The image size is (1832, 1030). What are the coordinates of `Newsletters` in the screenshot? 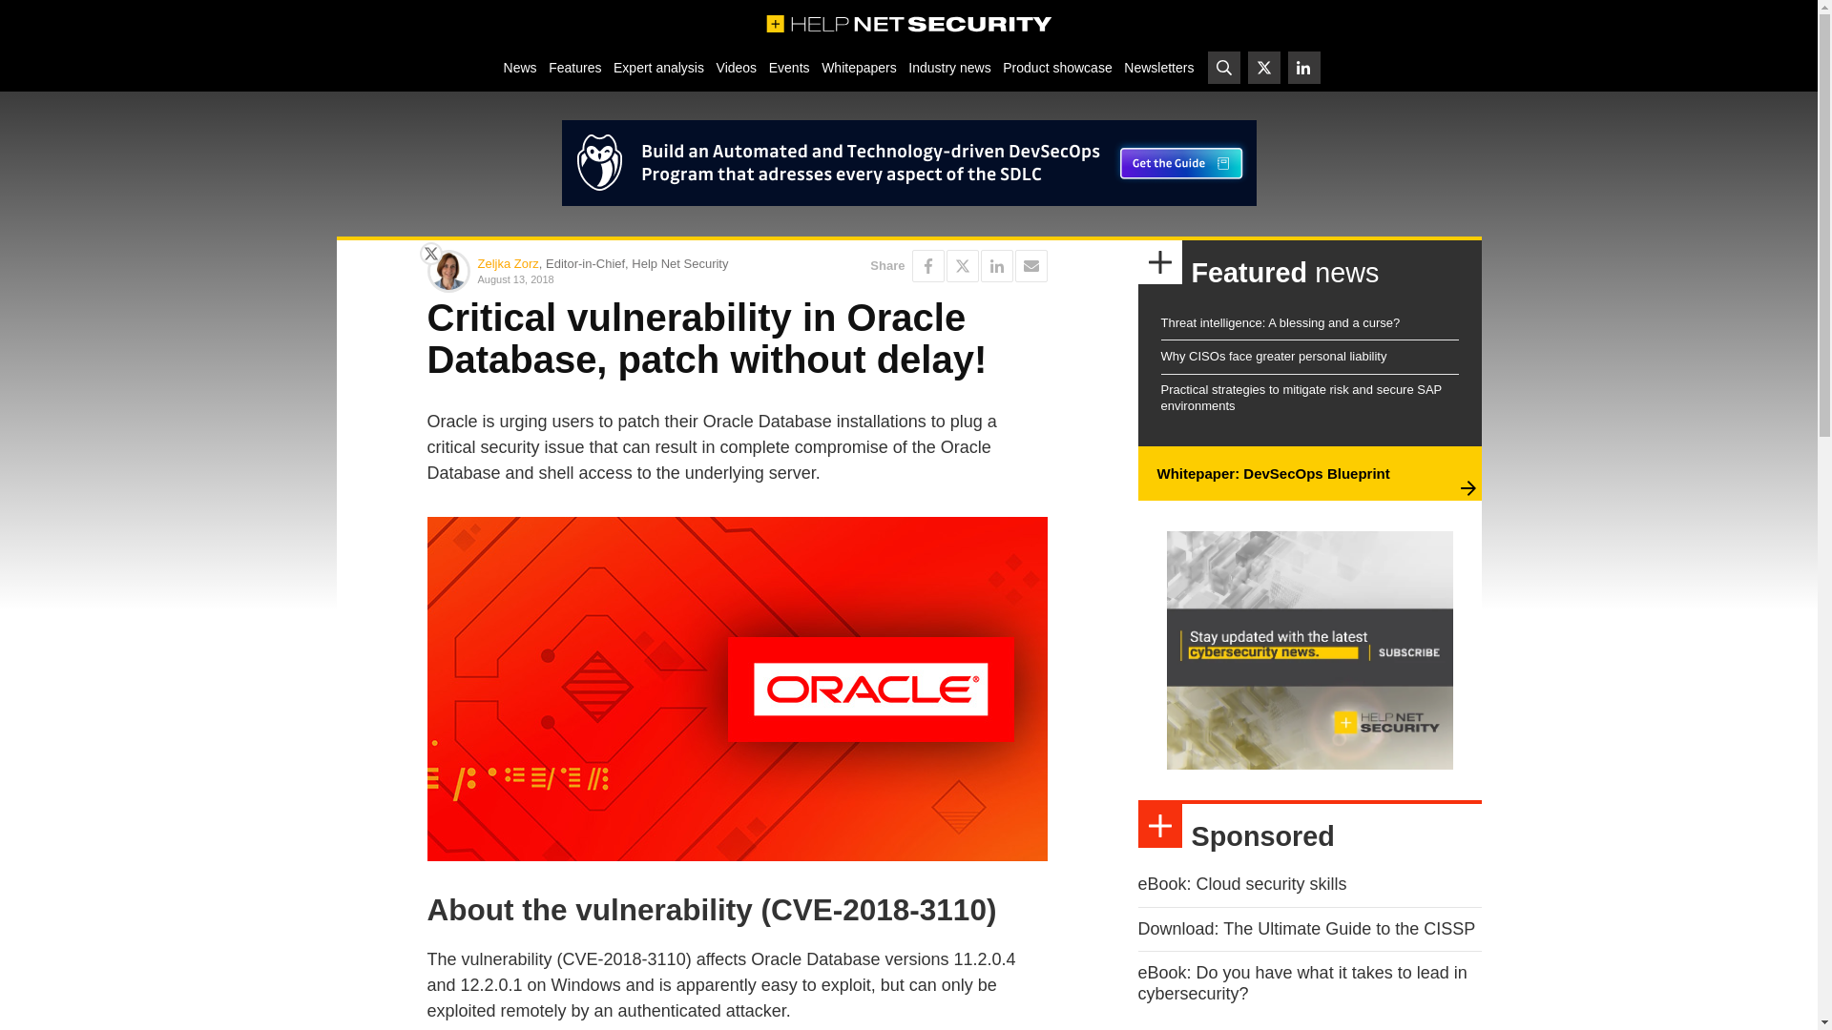 It's located at (1158, 67).